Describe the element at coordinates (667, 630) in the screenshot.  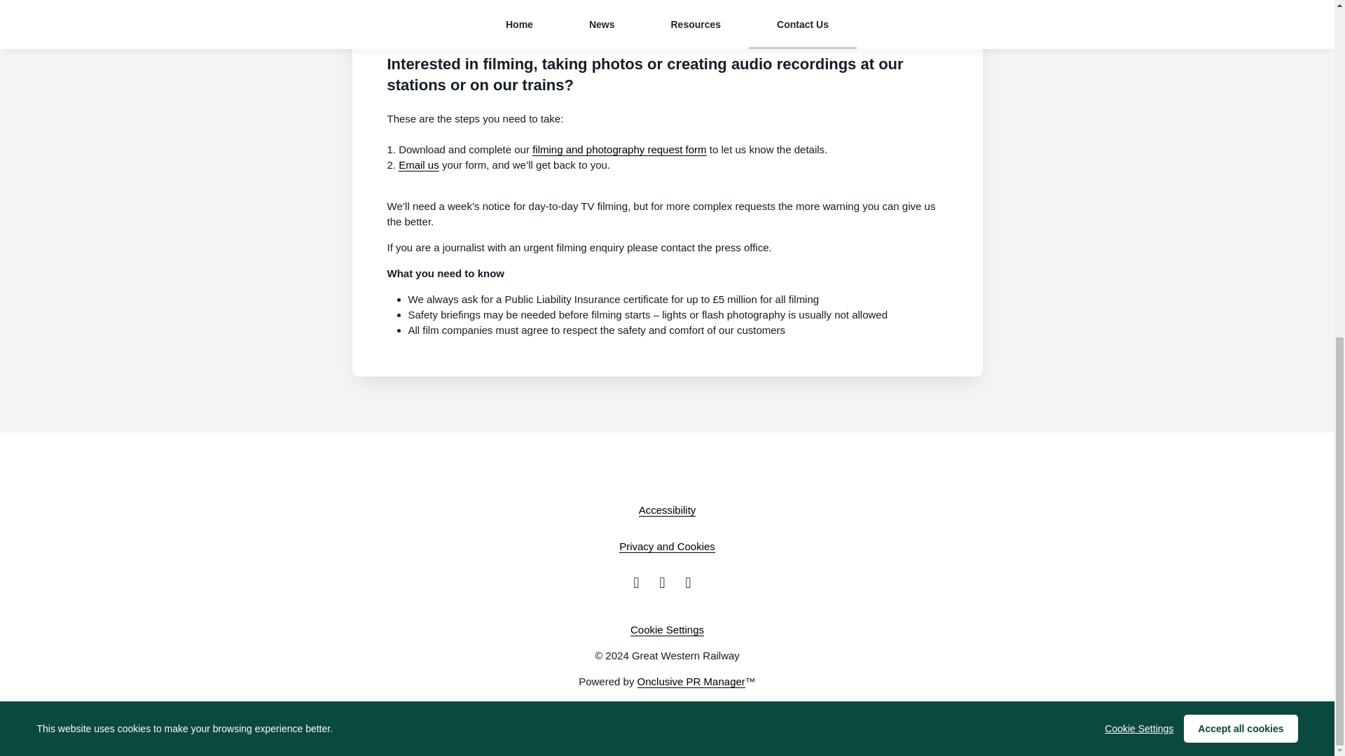
I see `Cookie Settings` at that location.